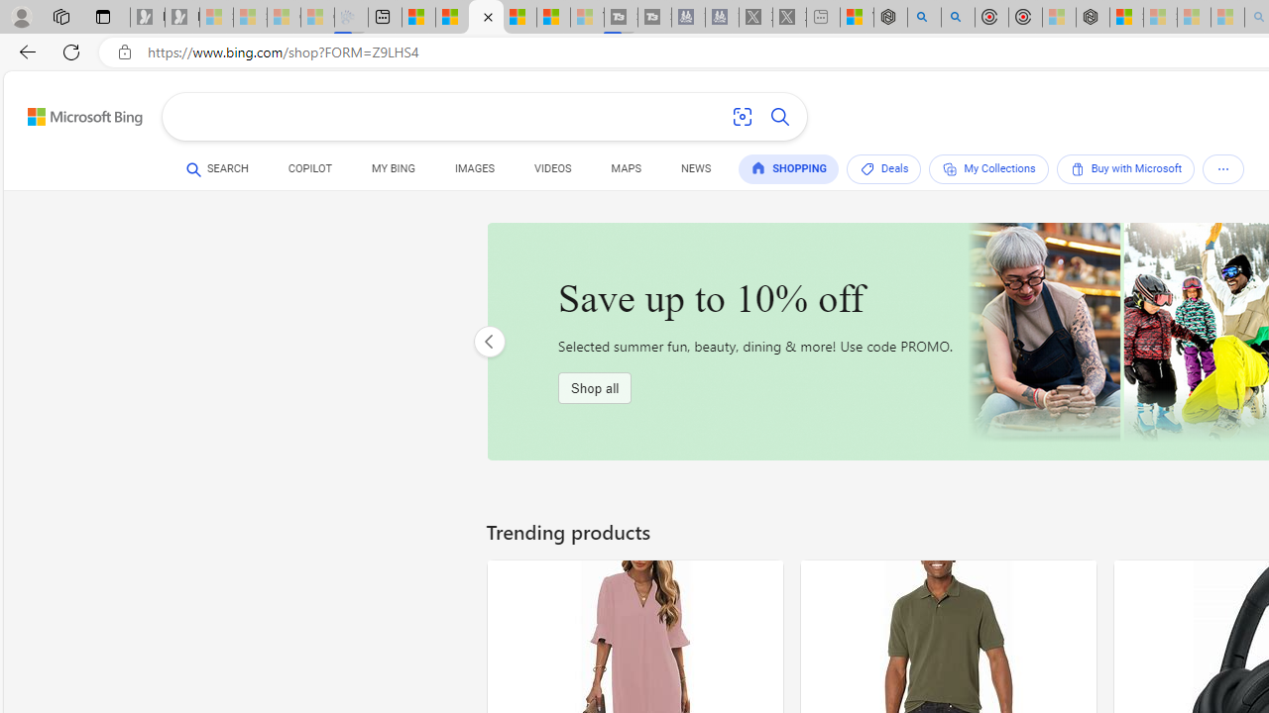 This screenshot has width=1269, height=713. I want to click on Back to Bing search, so click(72, 113).